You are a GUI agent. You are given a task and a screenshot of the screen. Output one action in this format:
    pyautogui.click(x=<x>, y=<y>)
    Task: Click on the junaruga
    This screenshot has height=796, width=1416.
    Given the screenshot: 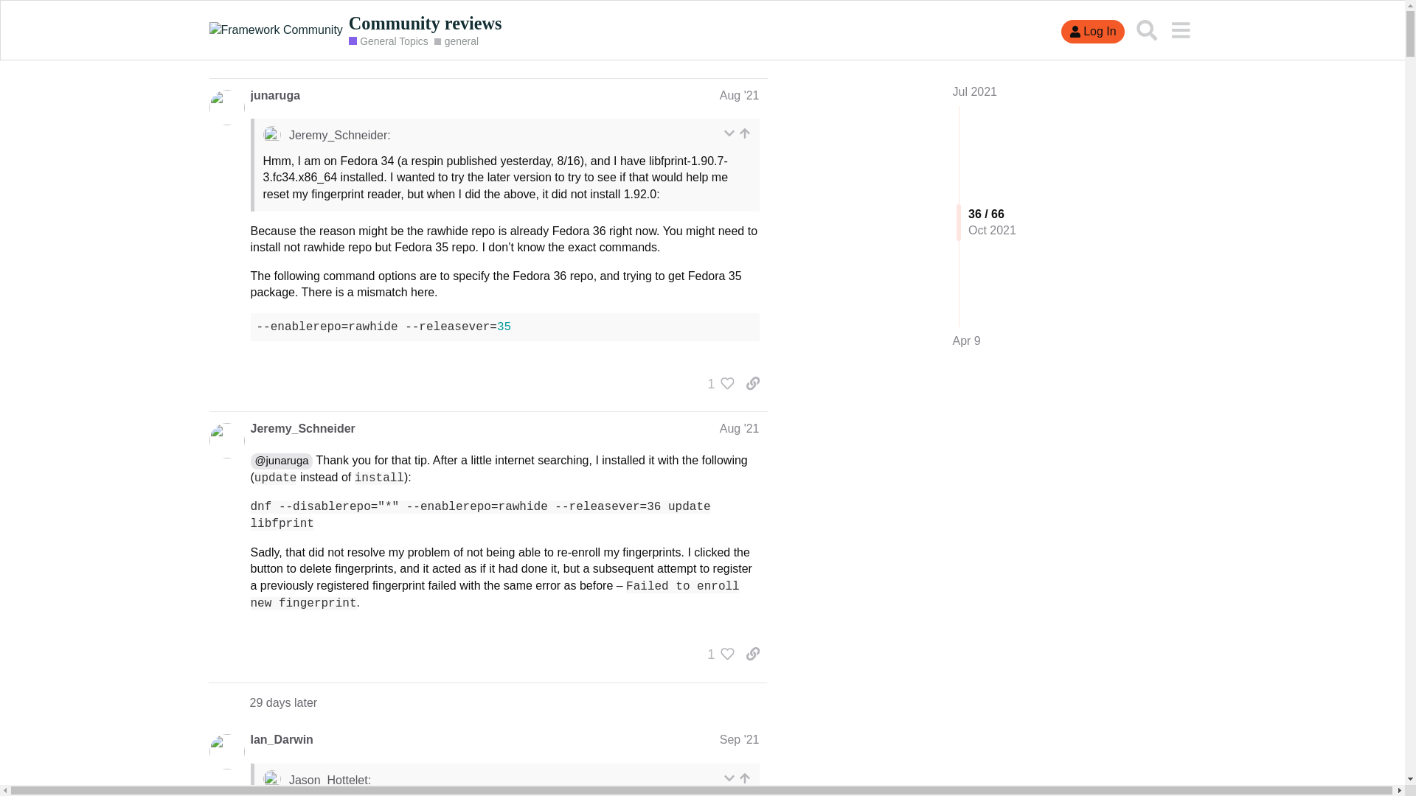 What is the action you would take?
    pyautogui.click(x=275, y=96)
    